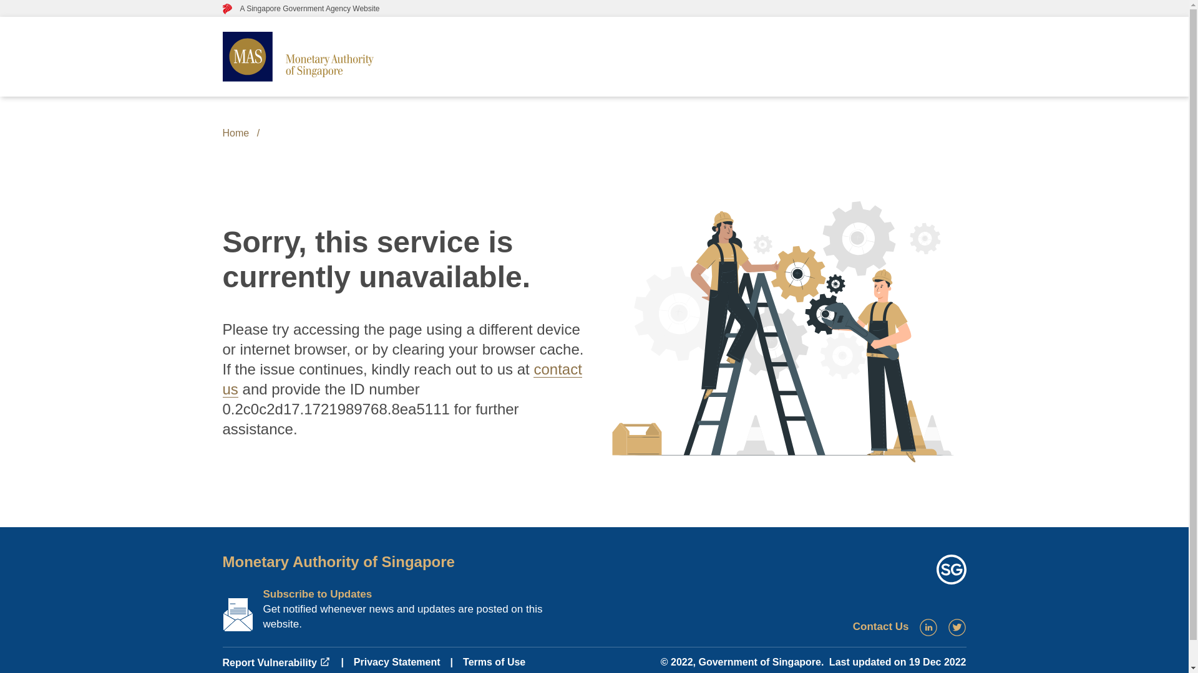 The width and height of the screenshot is (1198, 673). What do you see at coordinates (301, 8) in the screenshot?
I see `A Singapore Government Agency Website` at bounding box center [301, 8].